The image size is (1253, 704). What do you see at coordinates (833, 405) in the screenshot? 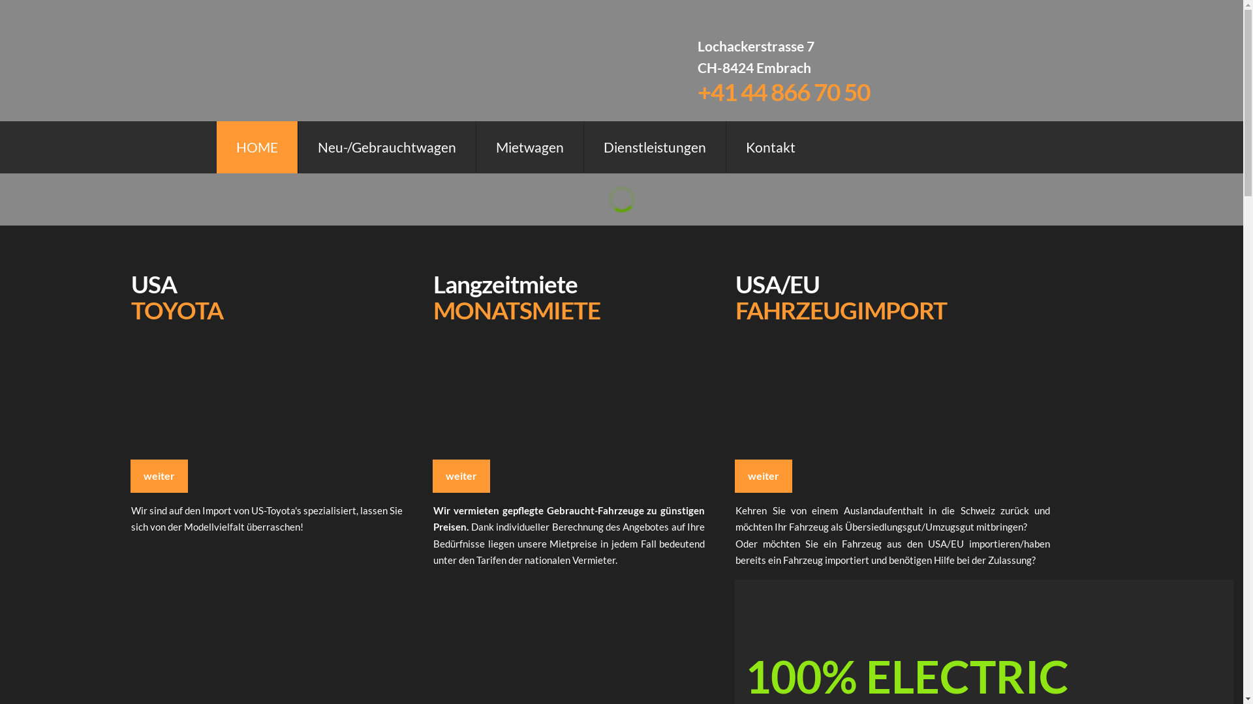
I see `USA und EU Fahrzeugimport` at bounding box center [833, 405].